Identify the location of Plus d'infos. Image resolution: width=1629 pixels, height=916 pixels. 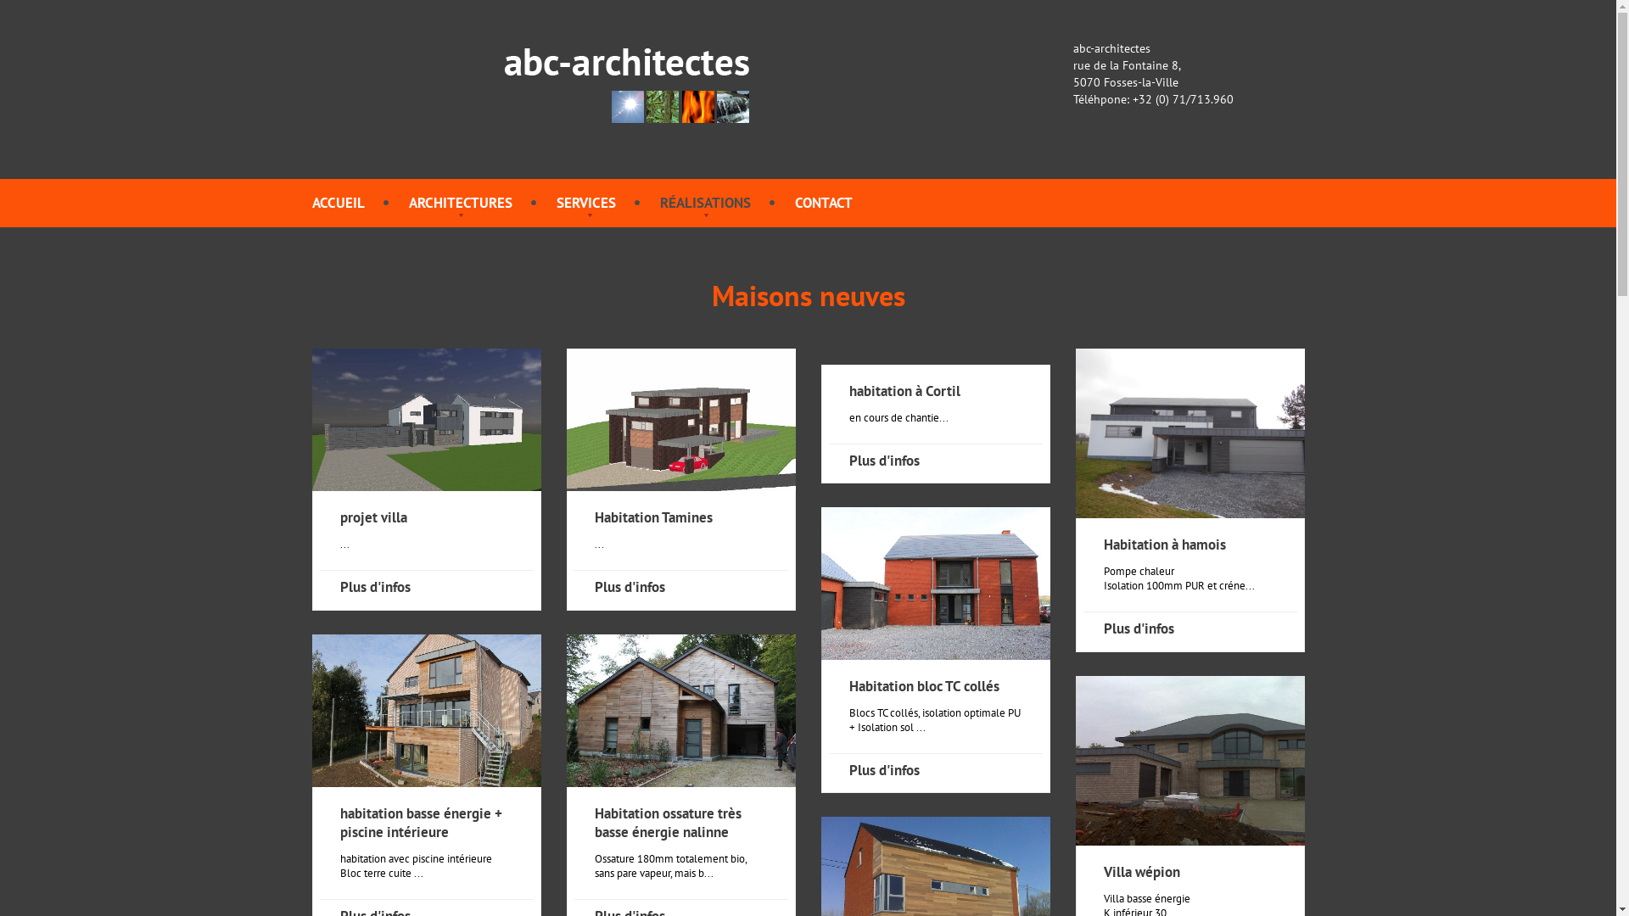
(630, 587).